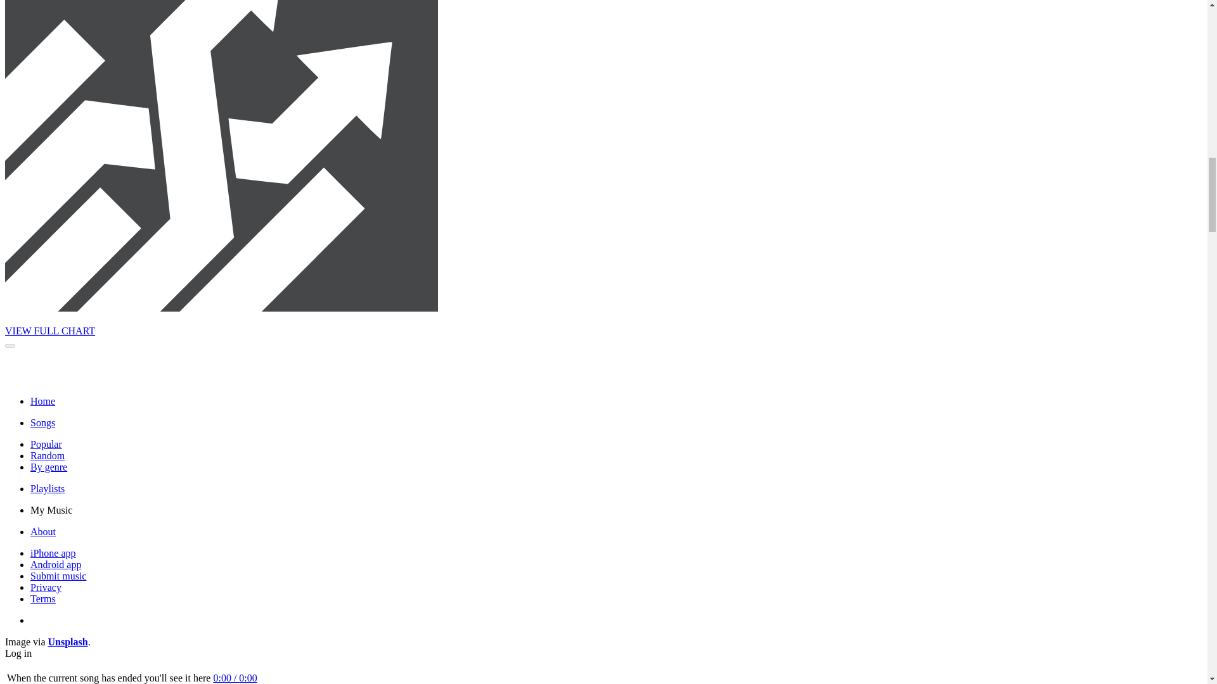  Describe the element at coordinates (43, 531) in the screenshot. I see `About` at that location.